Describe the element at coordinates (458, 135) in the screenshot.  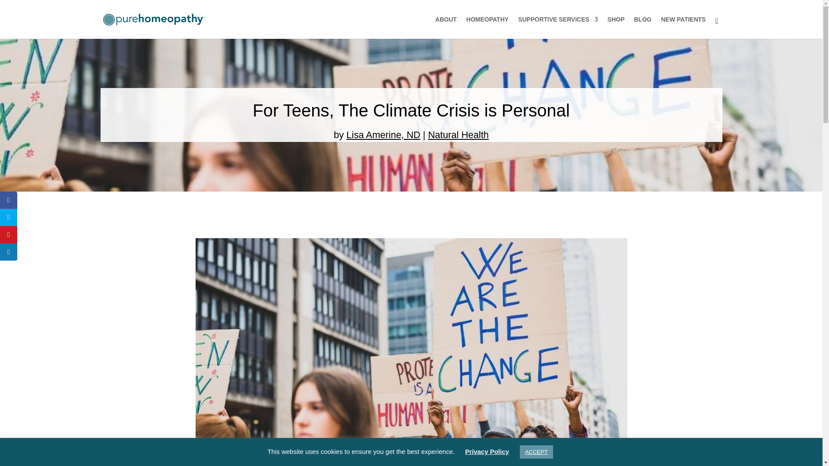
I see `Natural Health` at that location.